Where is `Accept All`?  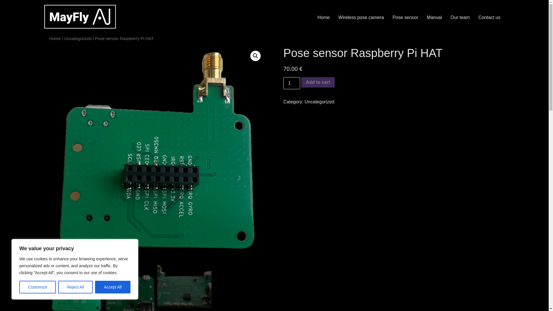
Accept All is located at coordinates (113, 287).